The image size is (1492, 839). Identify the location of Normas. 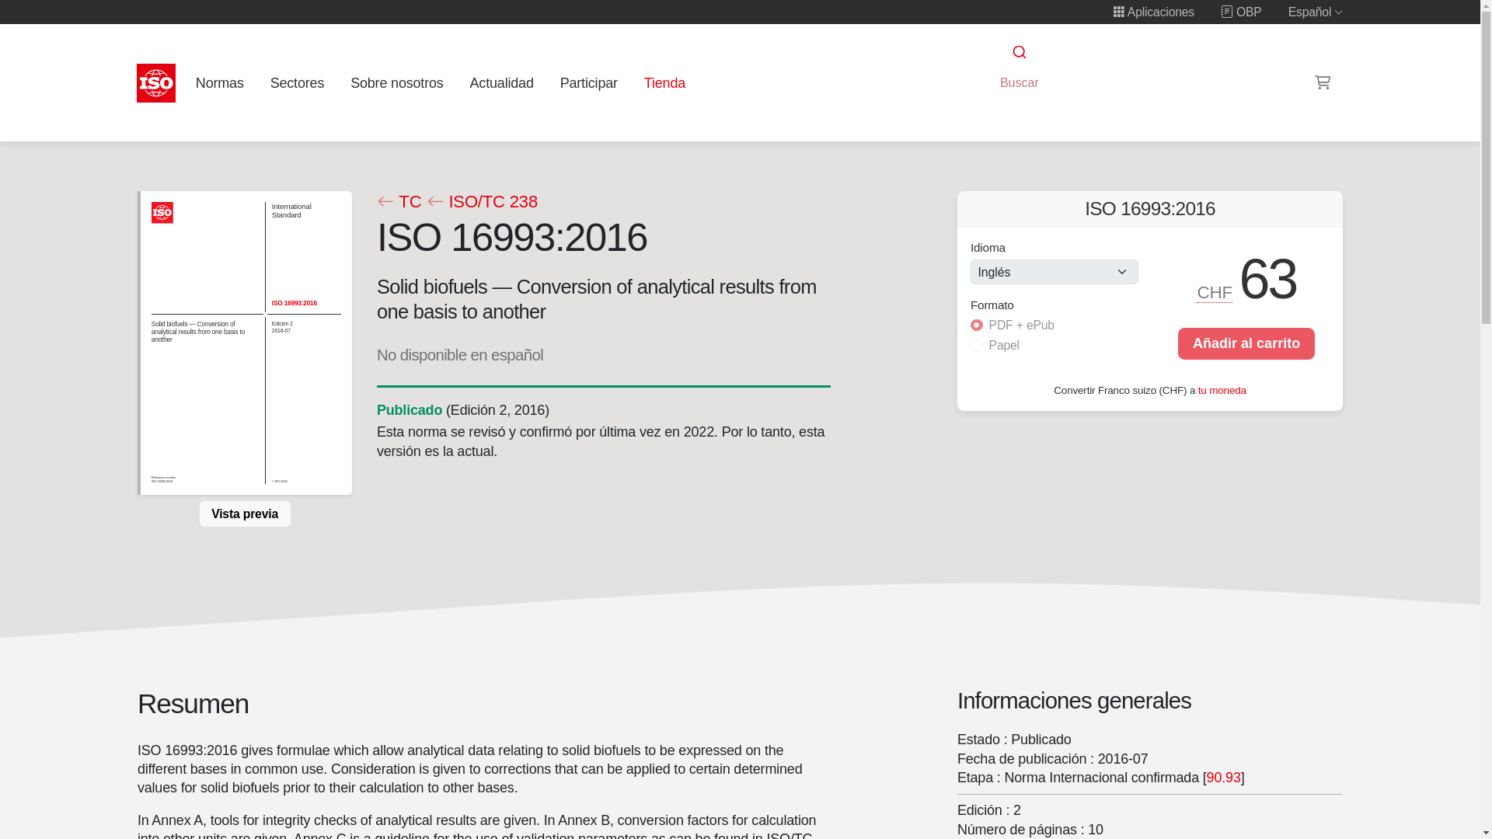
(219, 82).